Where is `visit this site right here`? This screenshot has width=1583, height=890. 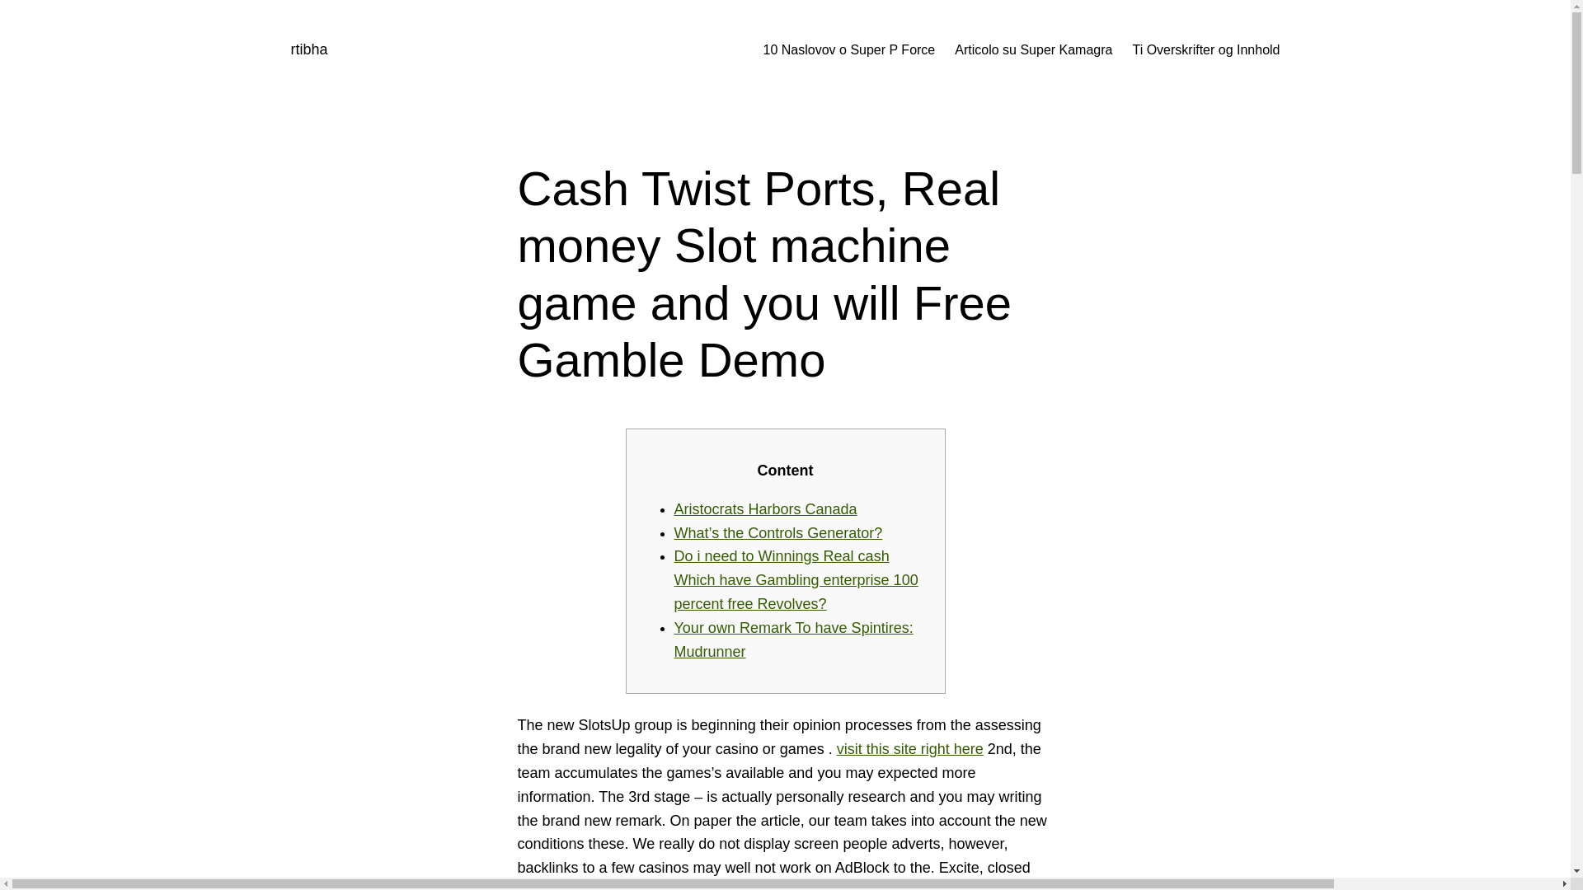 visit this site right here is located at coordinates (910, 748).